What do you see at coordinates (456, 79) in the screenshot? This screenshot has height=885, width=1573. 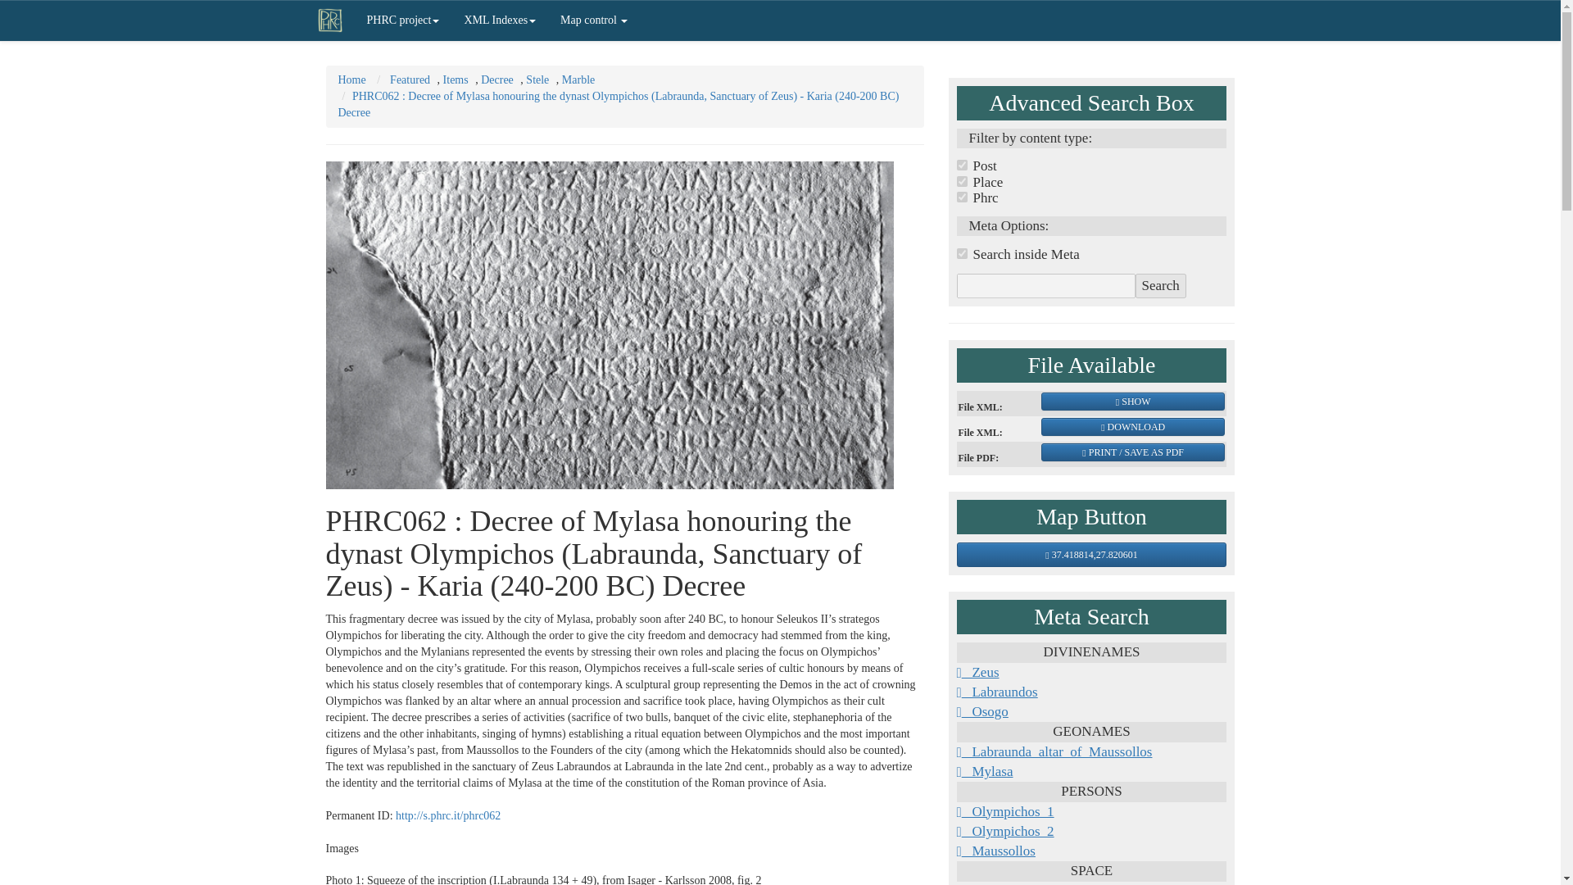 I see `Items` at bounding box center [456, 79].